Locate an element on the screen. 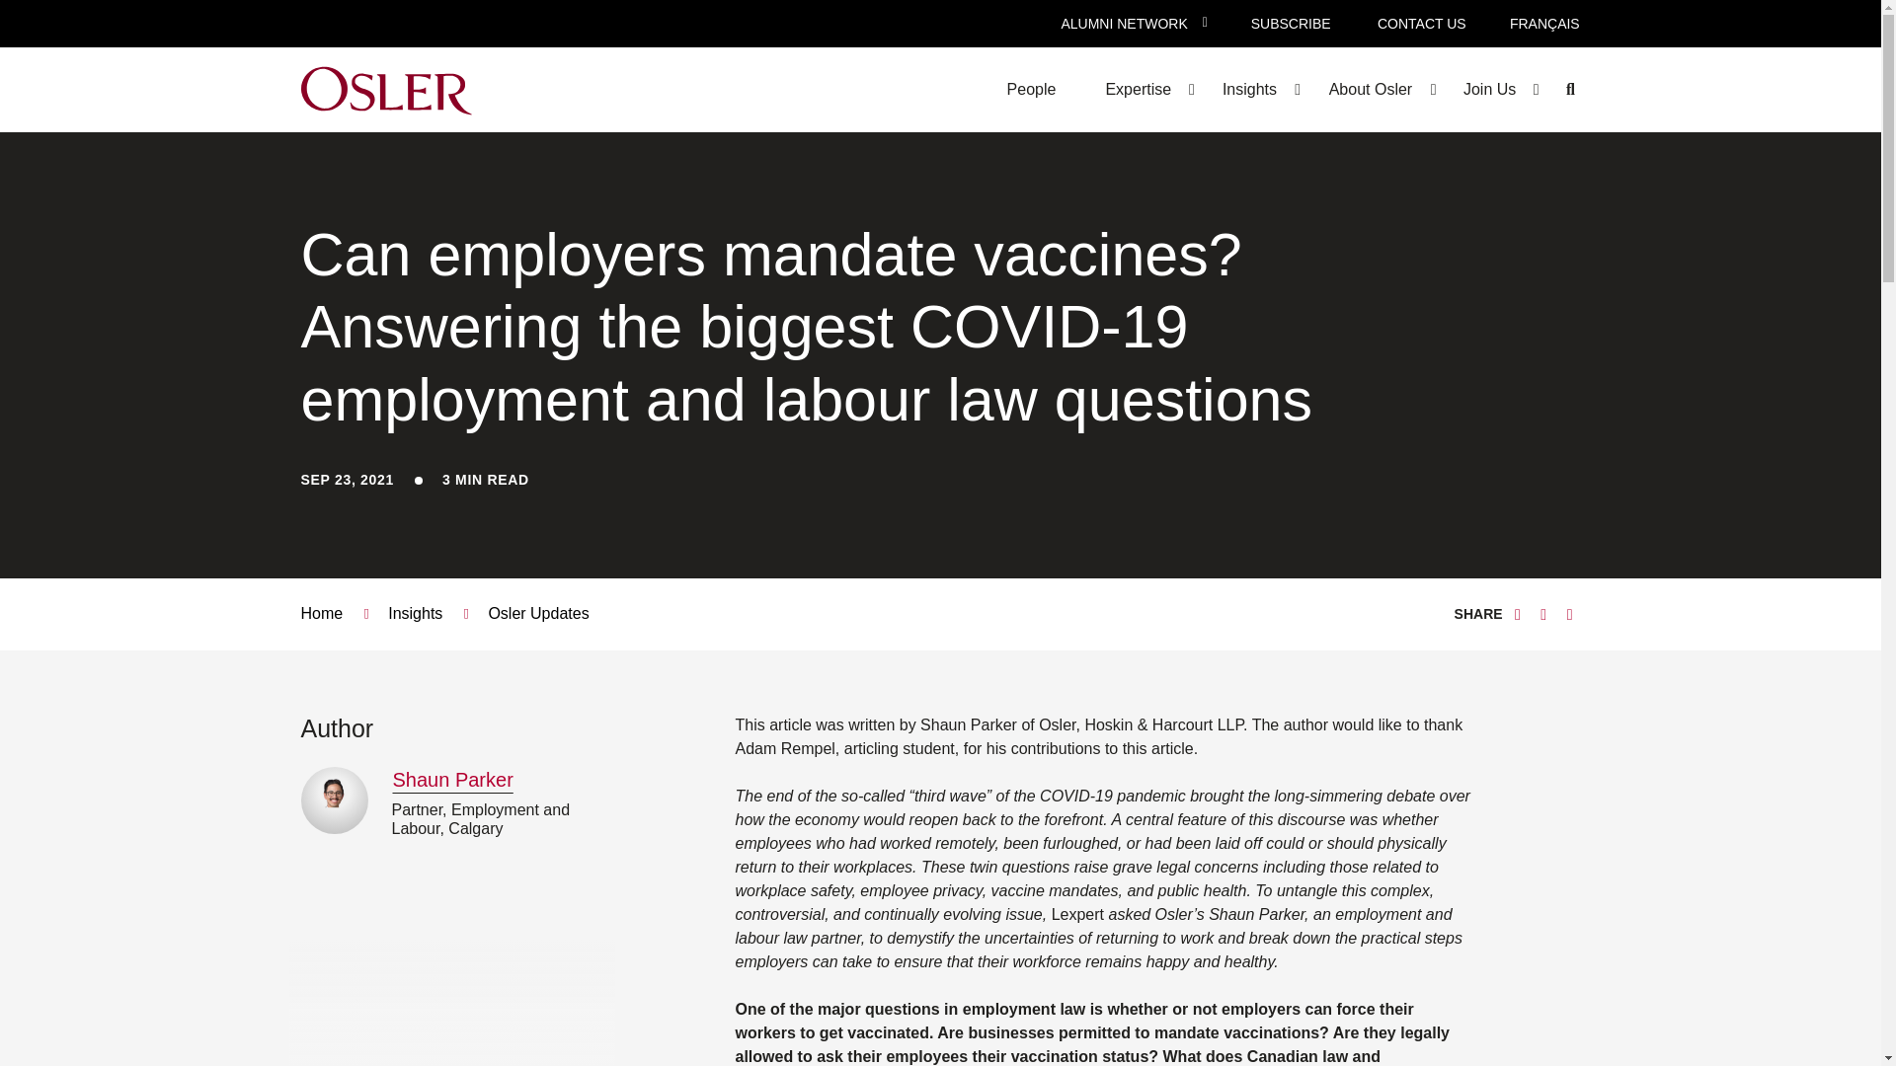 This screenshot has height=1066, width=1896. SUBSCRIBE is located at coordinates (1291, 24).